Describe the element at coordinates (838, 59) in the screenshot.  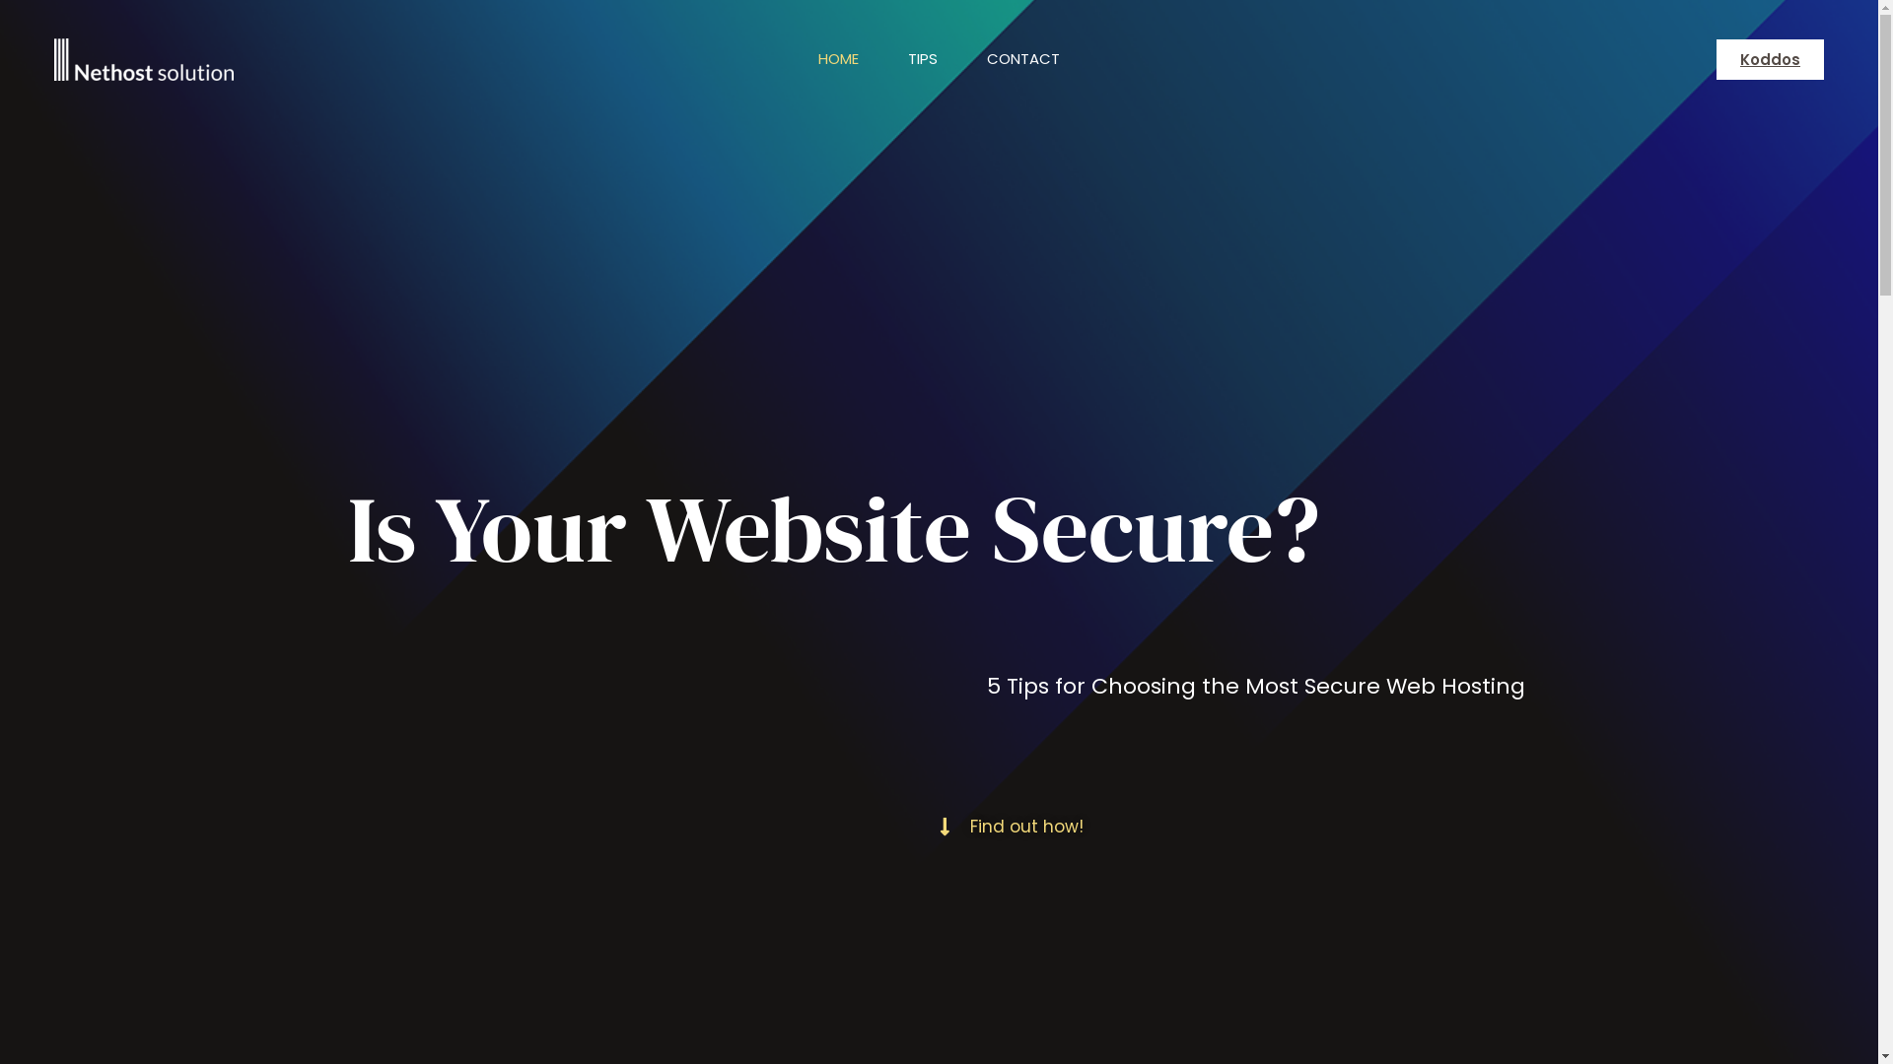
I see `HOME` at that location.